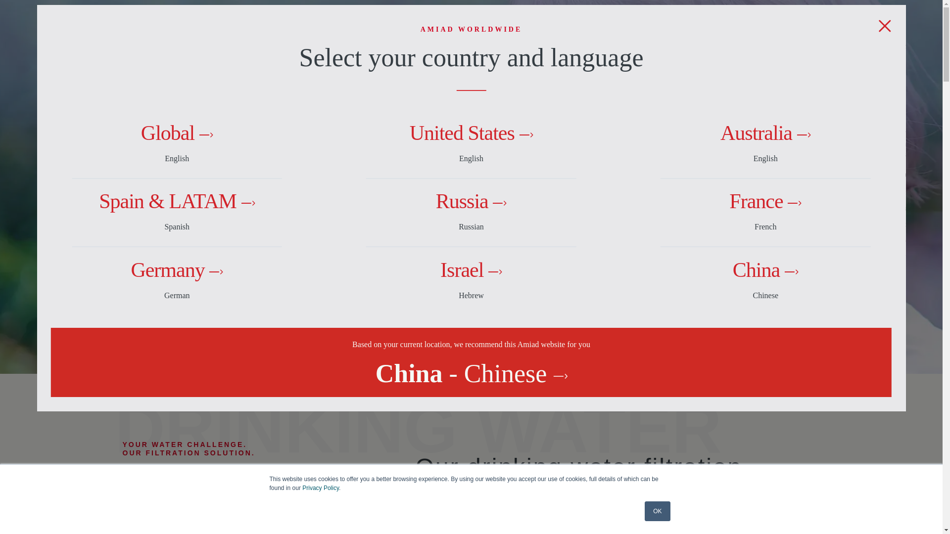 The width and height of the screenshot is (950, 534). What do you see at coordinates (716, 11) in the screenshot?
I see `Partners Zone` at bounding box center [716, 11].